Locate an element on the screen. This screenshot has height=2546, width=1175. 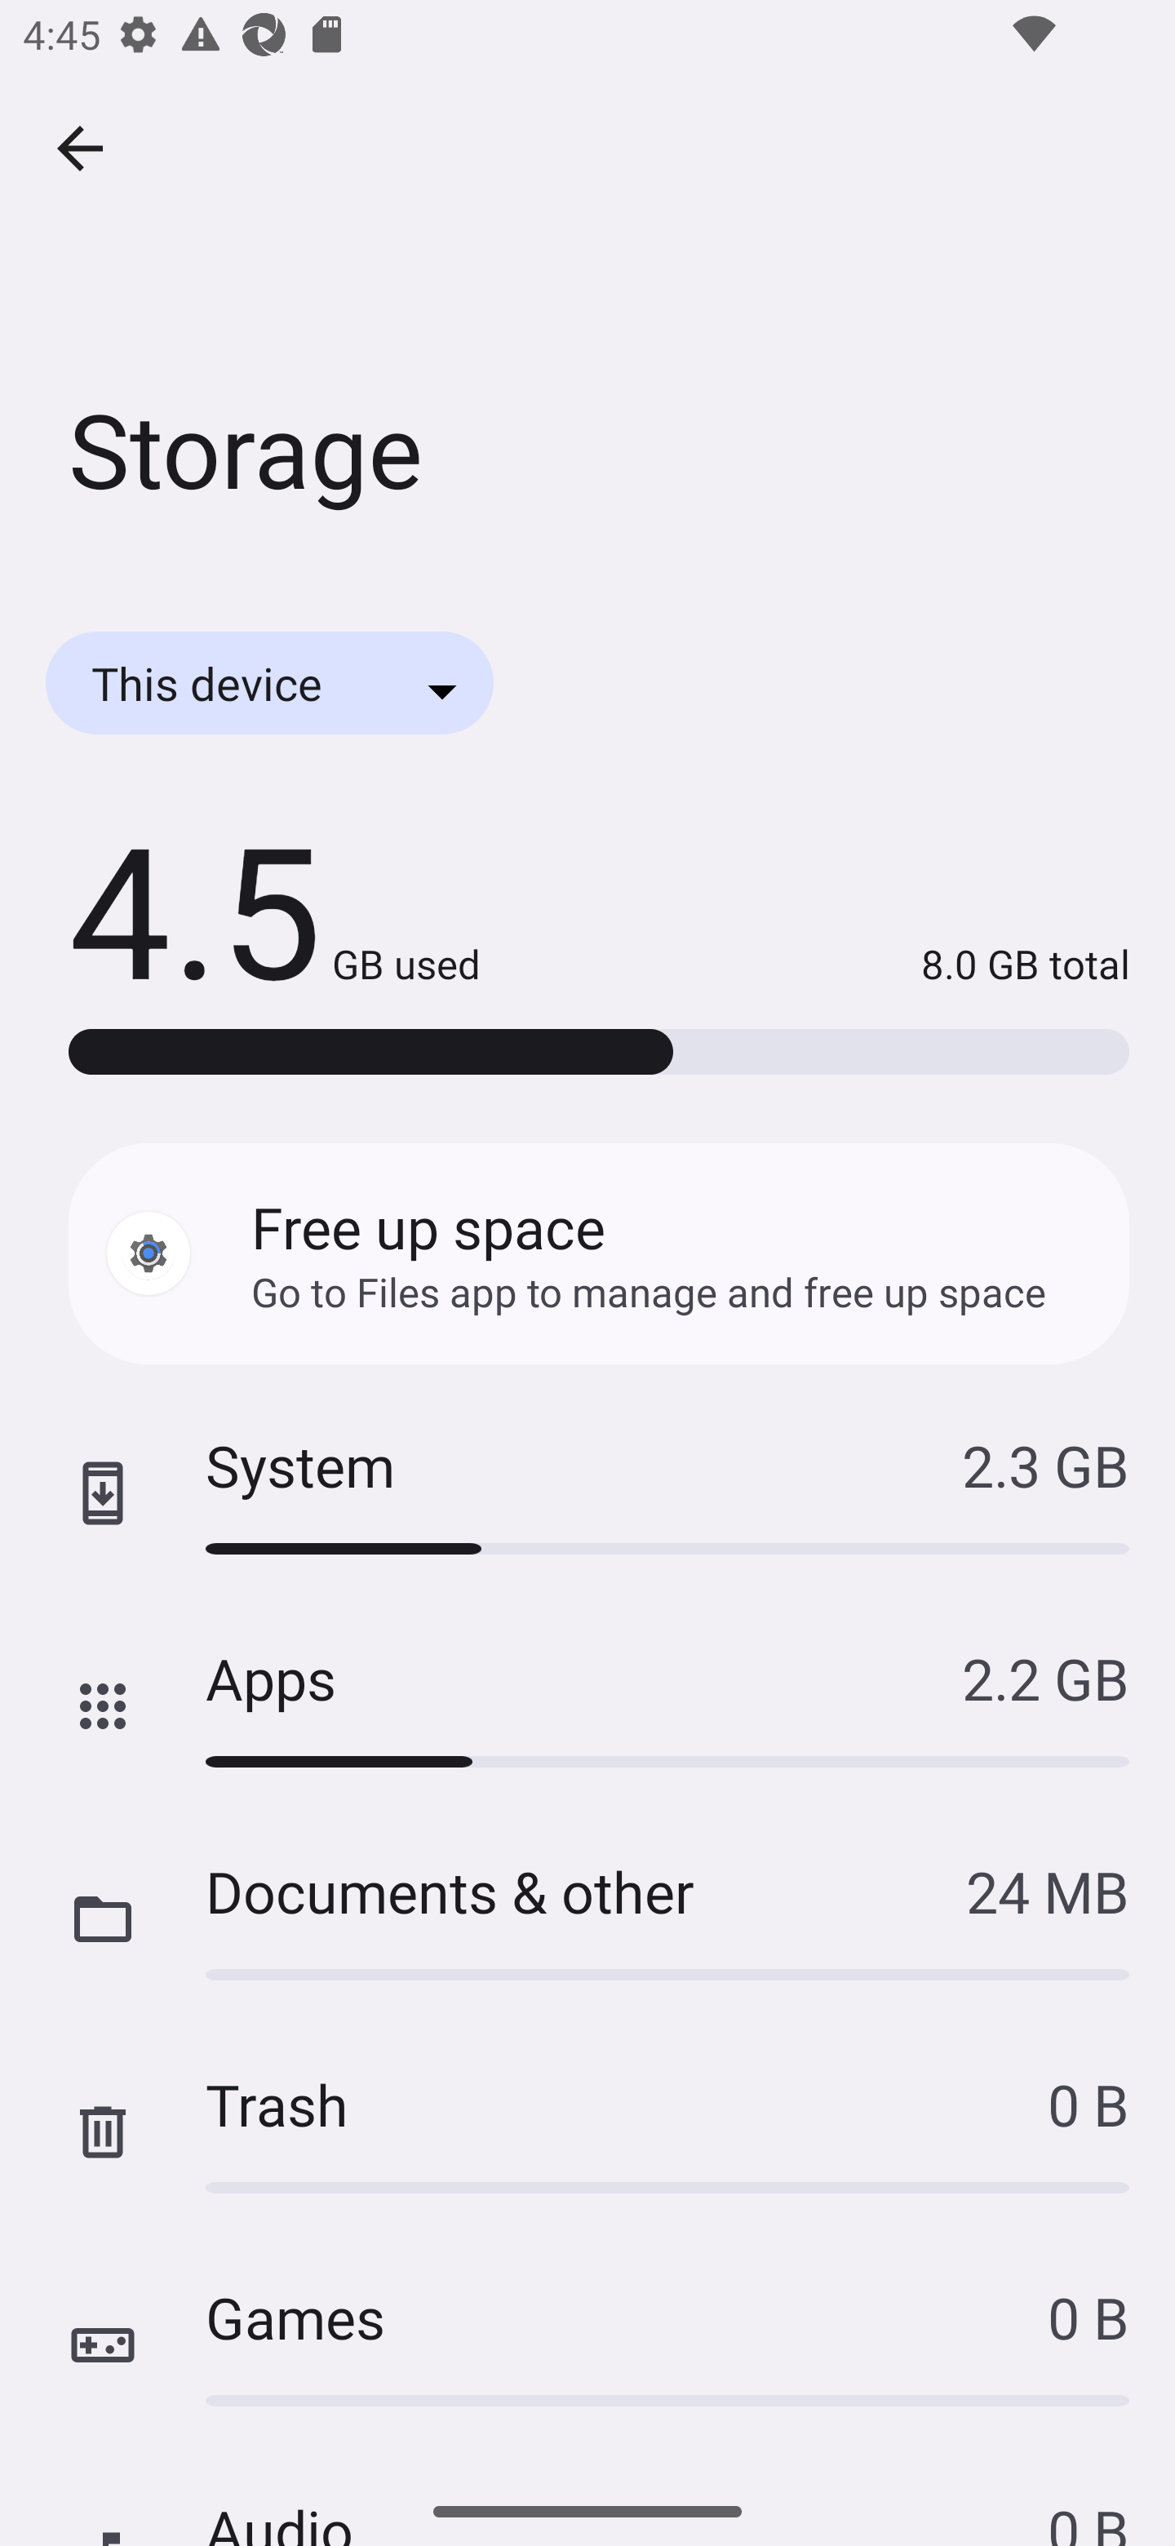
Documents & other 24 MB 0.0 is located at coordinates (587, 1919).